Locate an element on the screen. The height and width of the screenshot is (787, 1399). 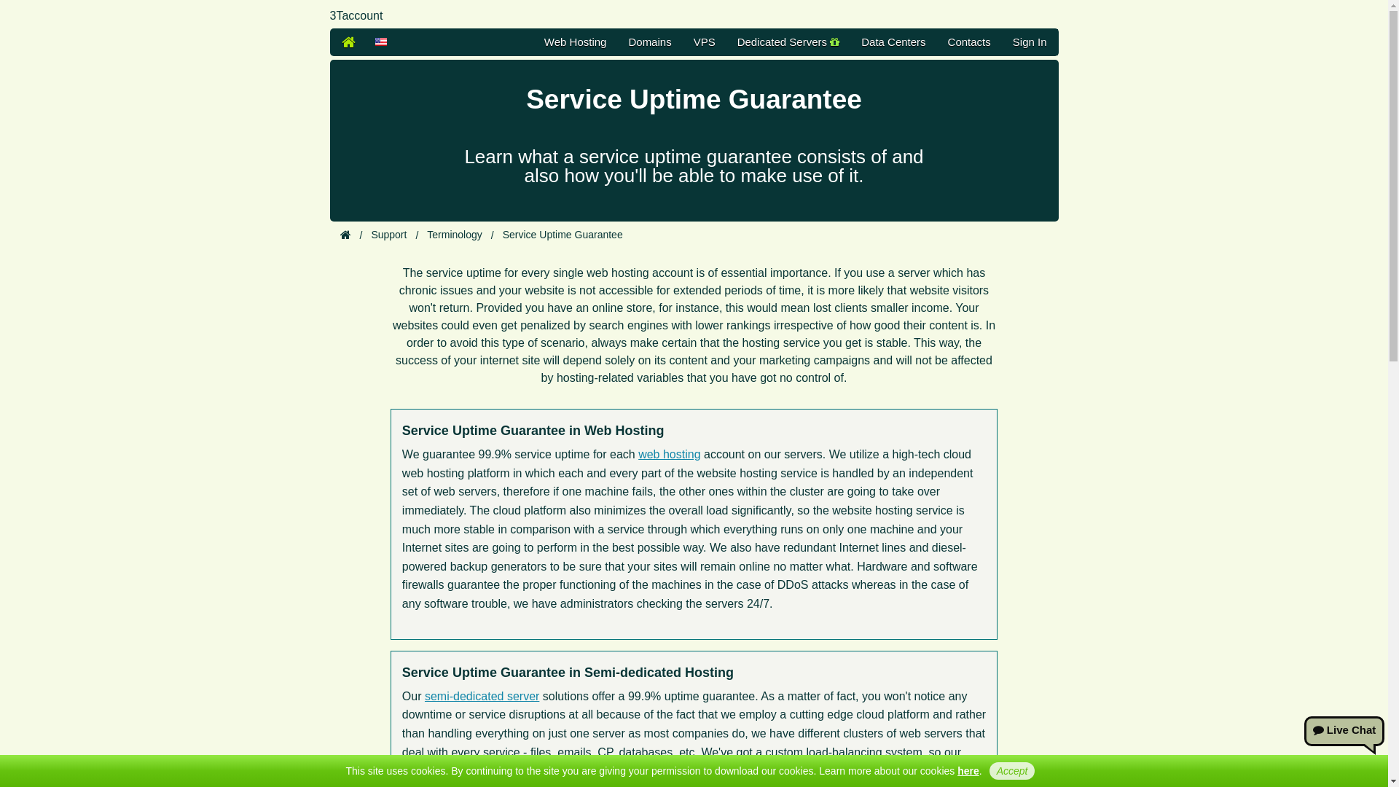
Domains is located at coordinates (650, 42).